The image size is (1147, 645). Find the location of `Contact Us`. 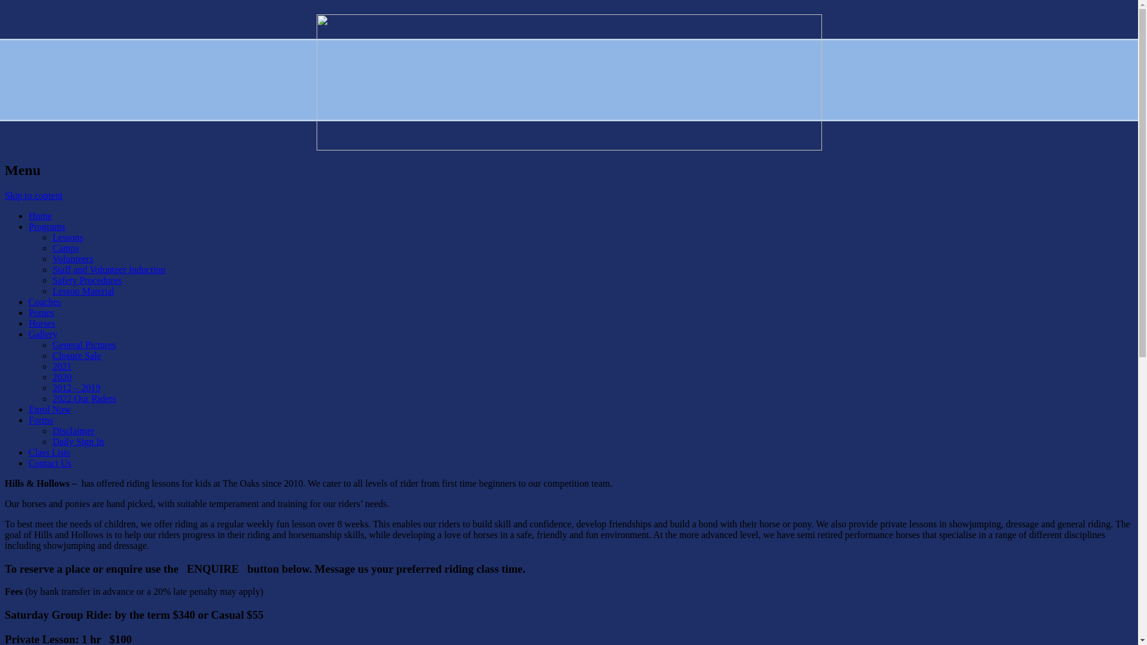

Contact Us is located at coordinates (50, 463).